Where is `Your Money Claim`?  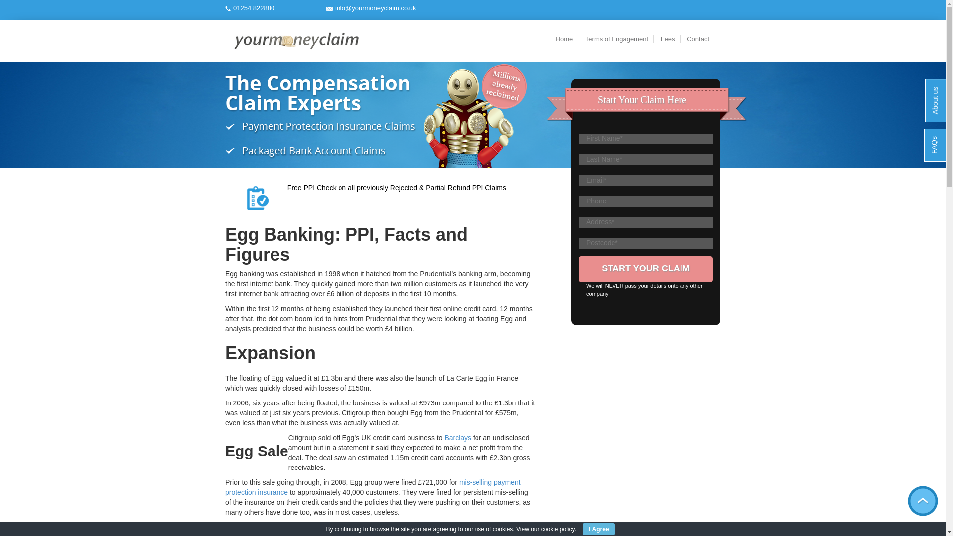
Your Money Claim is located at coordinates (296, 41).